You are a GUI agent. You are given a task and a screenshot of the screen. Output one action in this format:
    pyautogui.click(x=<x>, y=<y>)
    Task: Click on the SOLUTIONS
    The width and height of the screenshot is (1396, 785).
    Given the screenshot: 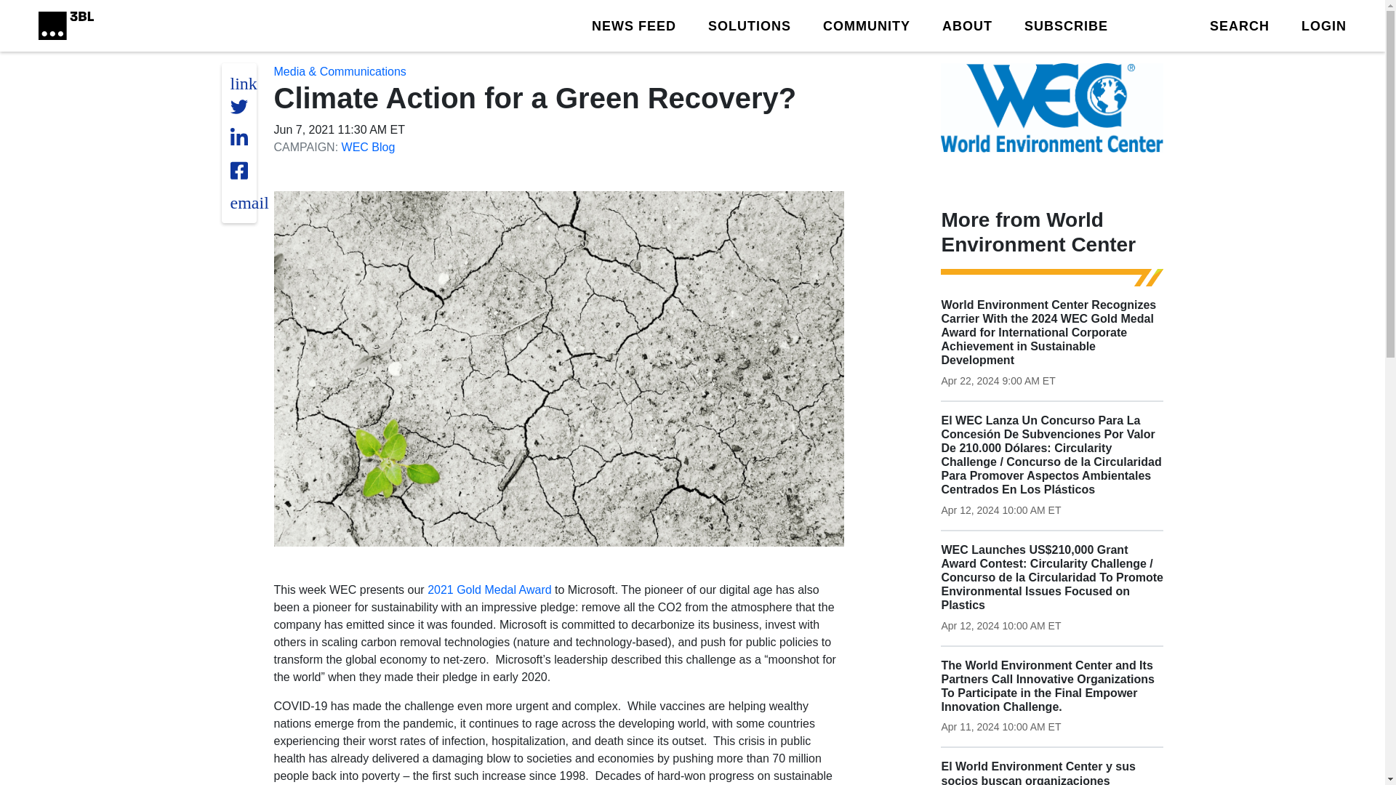 What is the action you would take?
    pyautogui.click(x=749, y=25)
    